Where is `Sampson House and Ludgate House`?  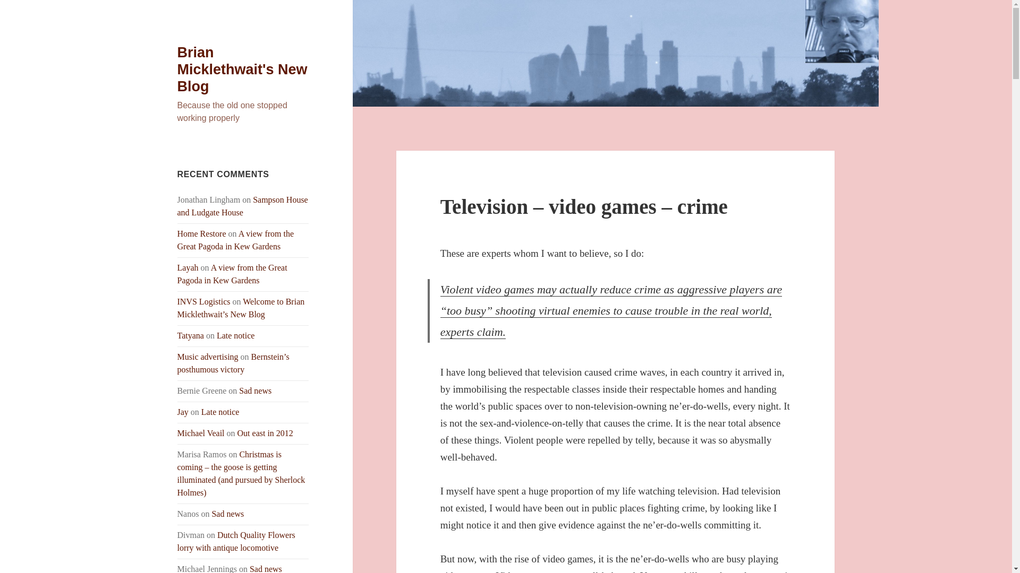
Sampson House and Ludgate House is located at coordinates (242, 206).